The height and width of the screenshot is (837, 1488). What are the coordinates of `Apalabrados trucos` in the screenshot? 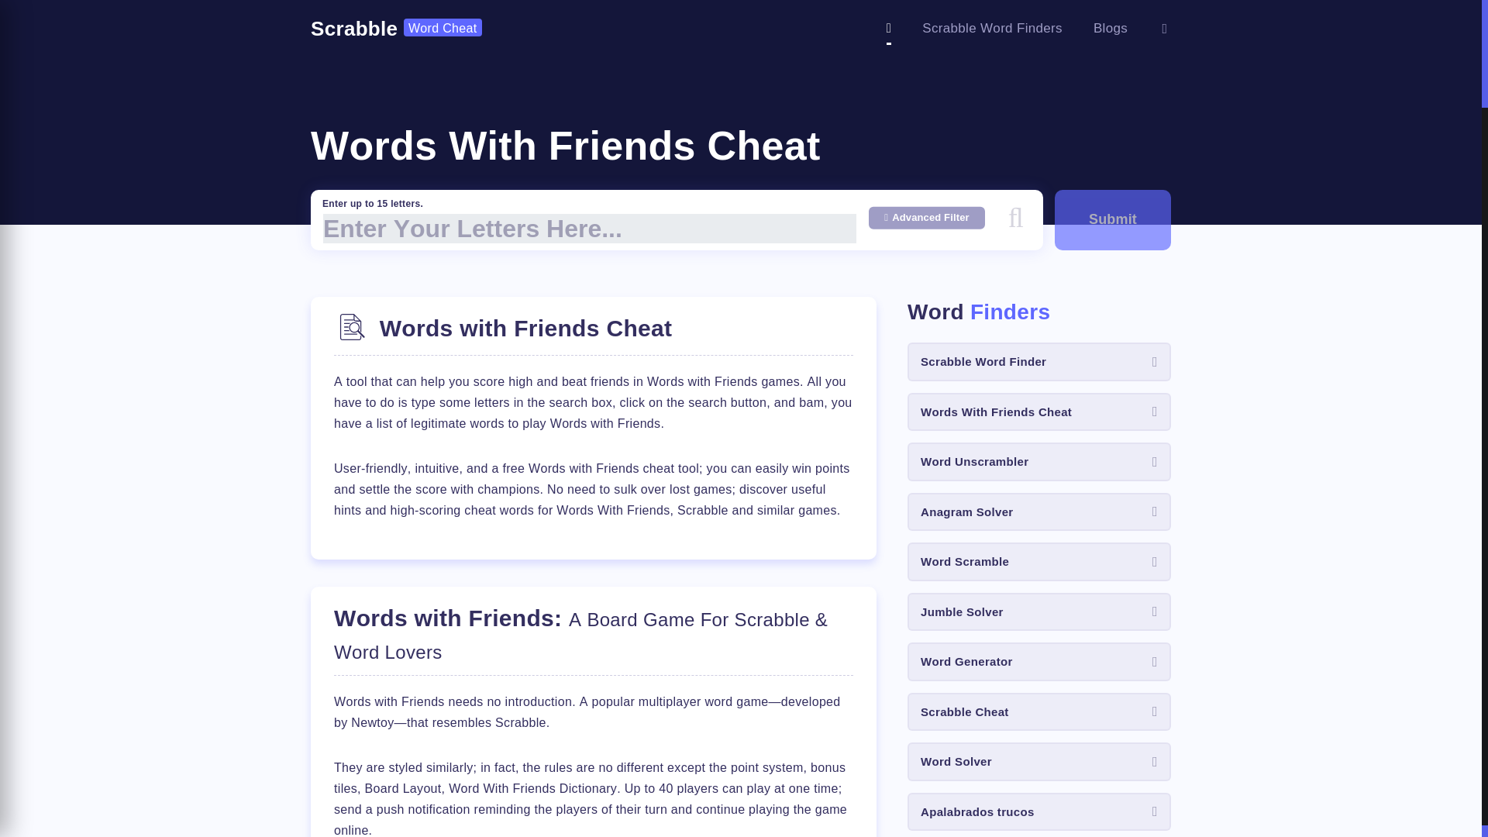 It's located at (1039, 812).